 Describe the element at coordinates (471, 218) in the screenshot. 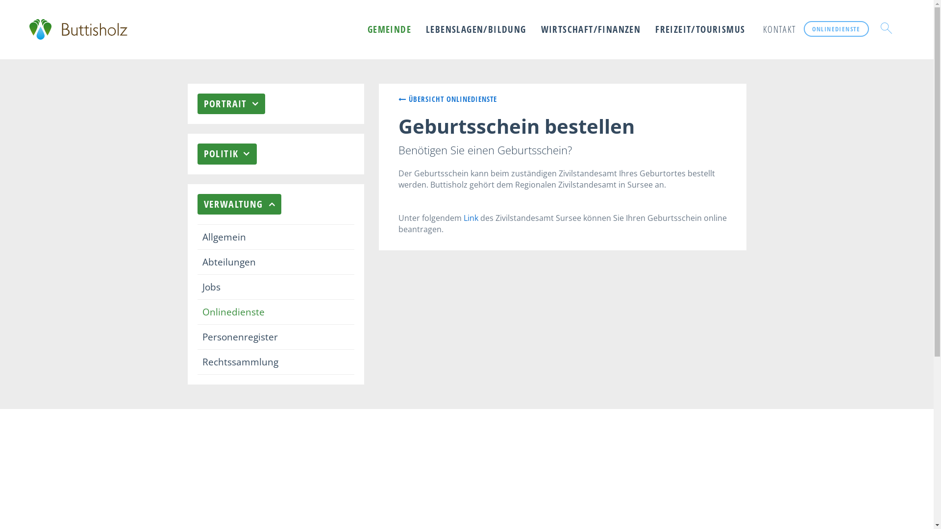

I see `Link` at that location.